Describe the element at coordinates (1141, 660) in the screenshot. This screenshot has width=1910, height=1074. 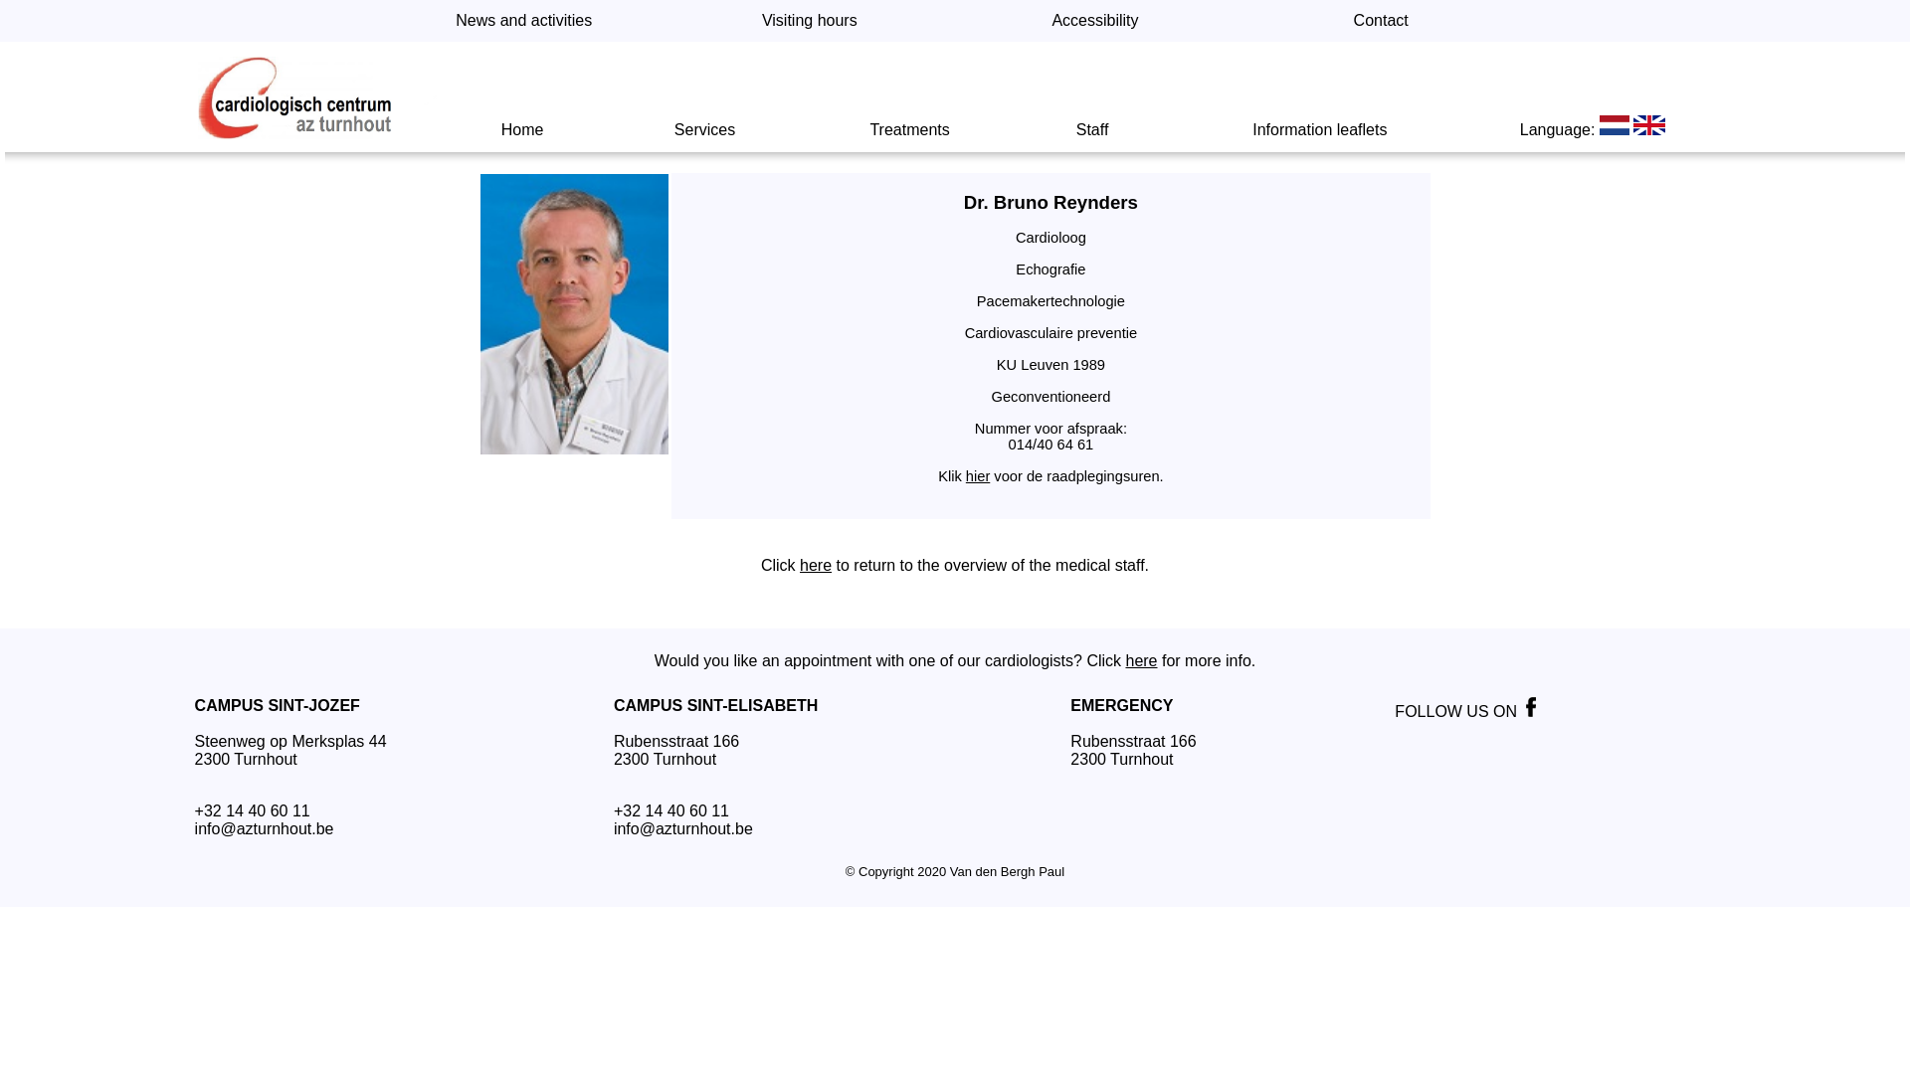
I see `here` at that location.